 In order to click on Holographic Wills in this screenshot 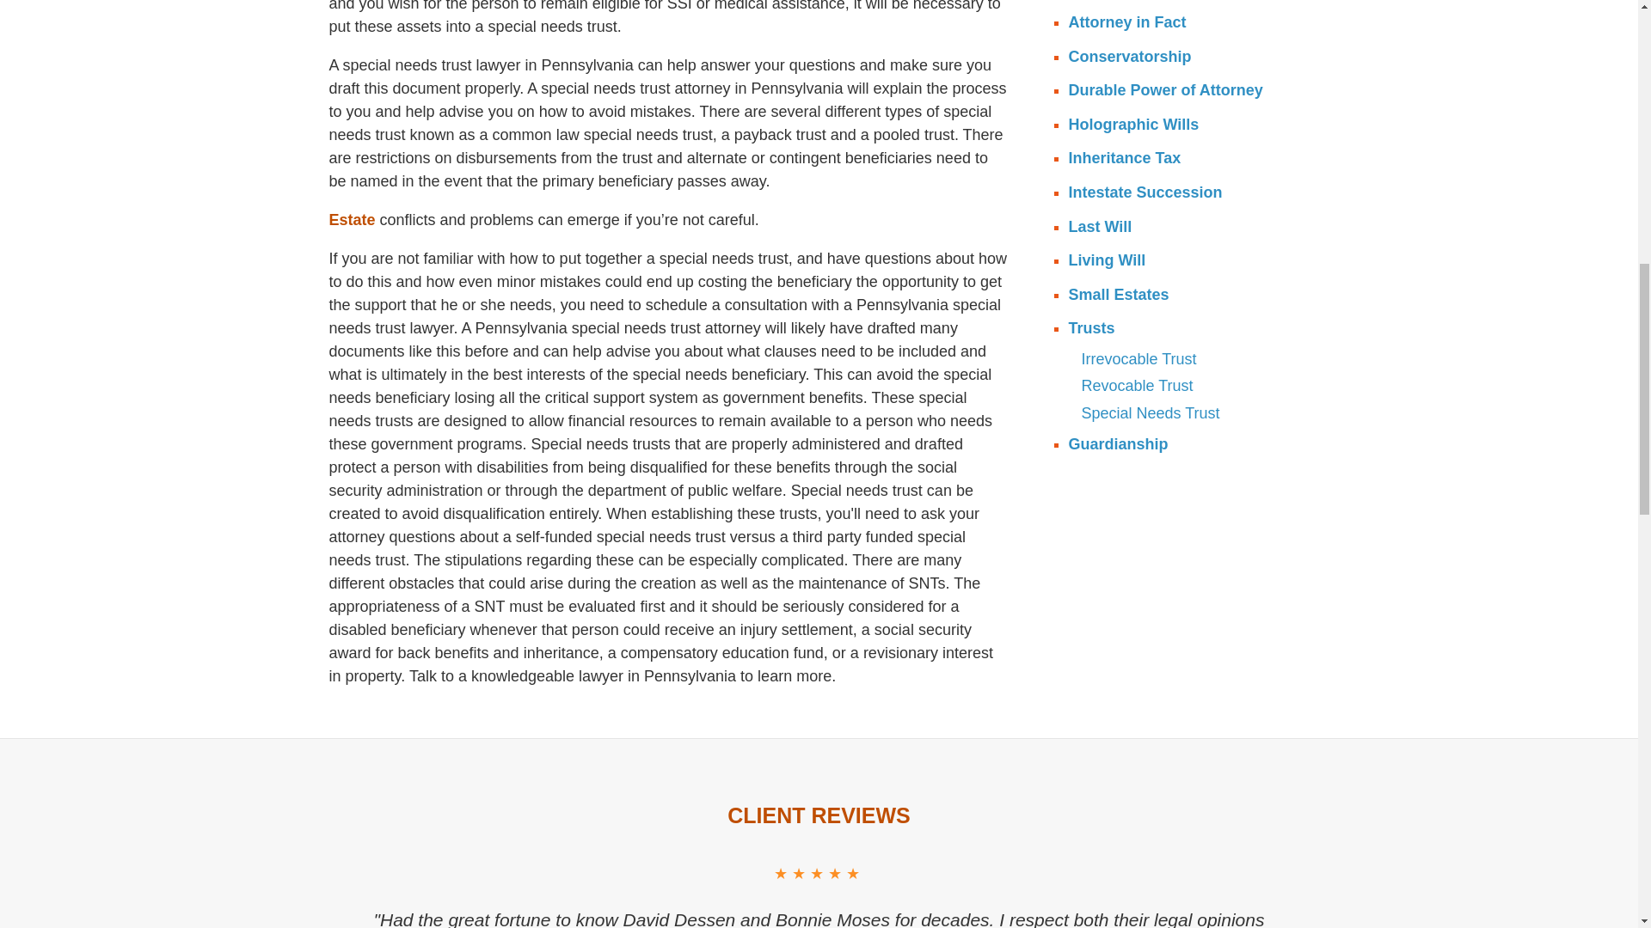, I will do `click(1183, 125)`.